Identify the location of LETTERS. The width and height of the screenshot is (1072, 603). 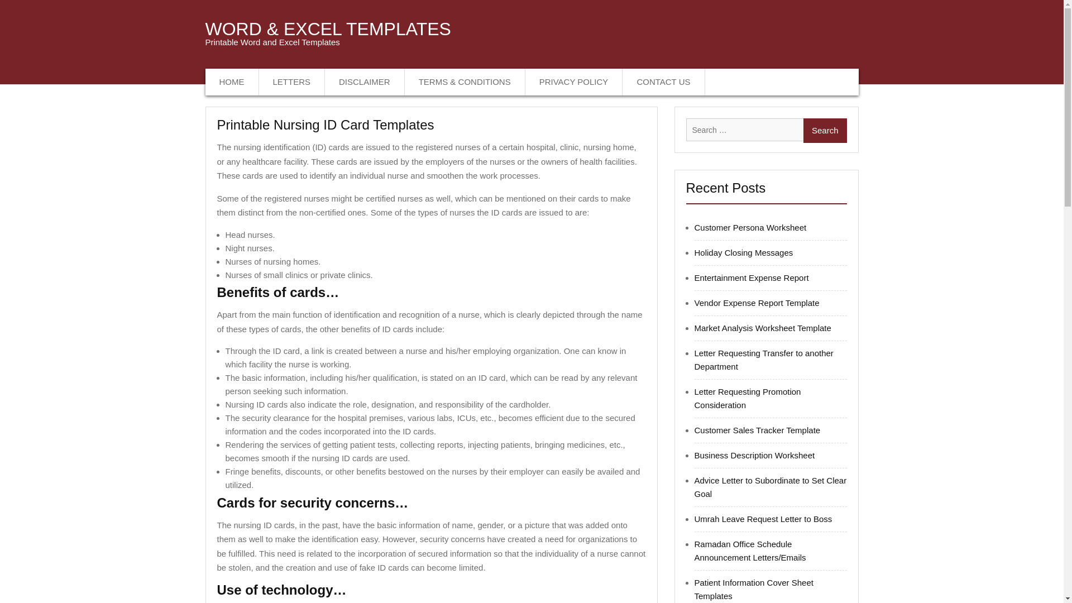
(293, 82).